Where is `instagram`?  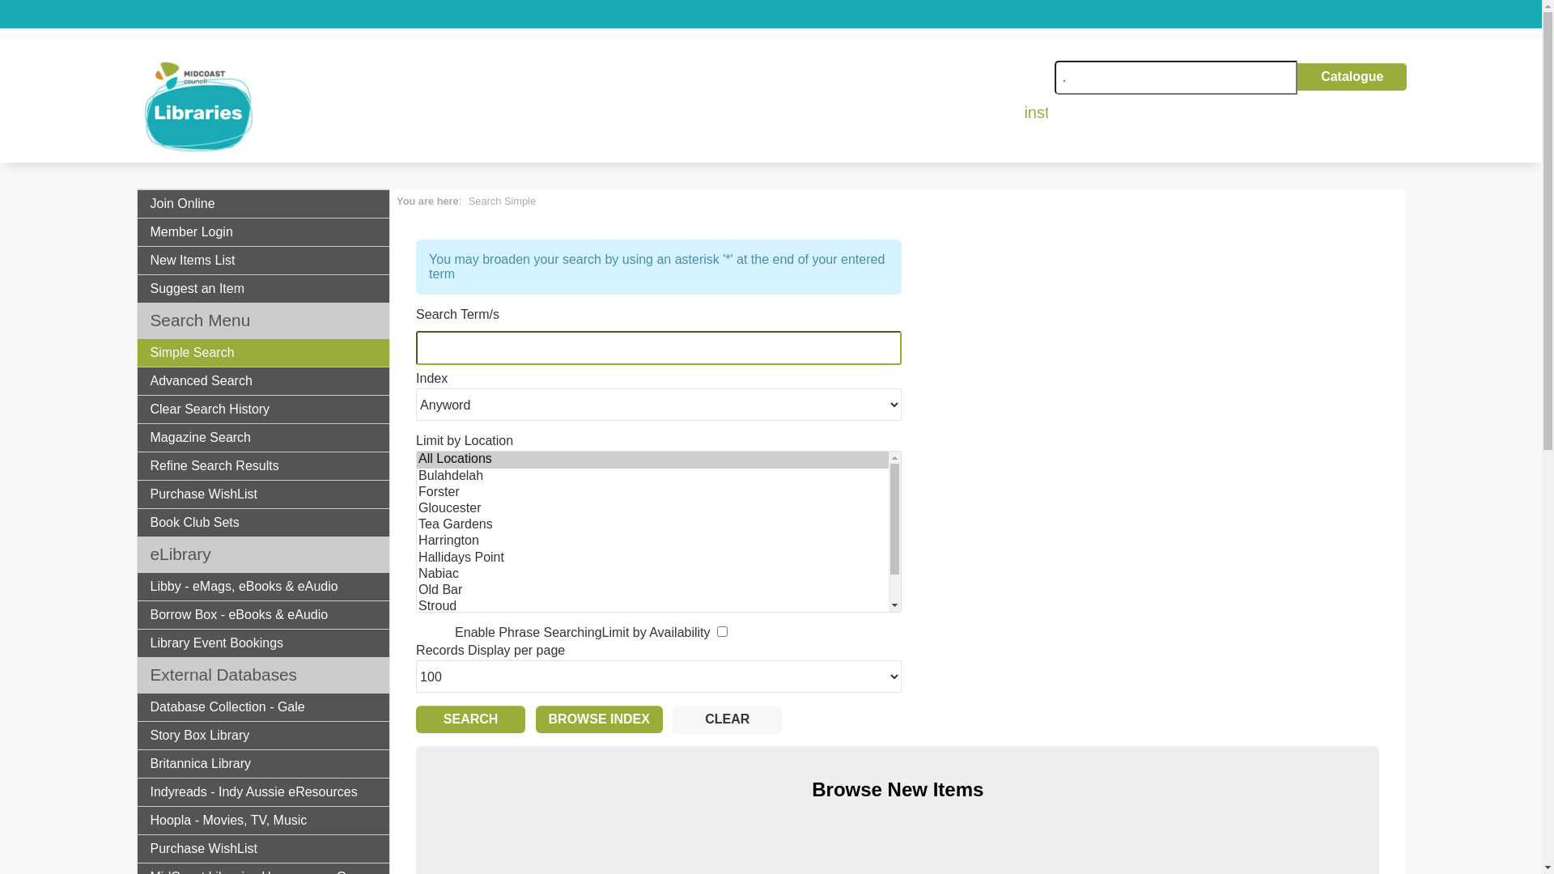
instagram is located at coordinates (1036, 112).